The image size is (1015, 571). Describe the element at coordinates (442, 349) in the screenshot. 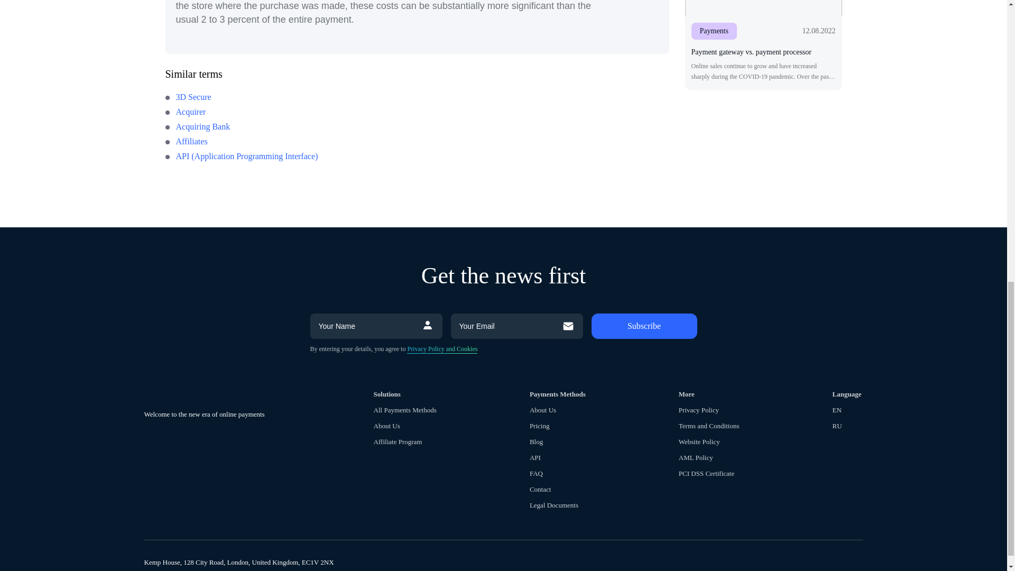

I see `Privacy Policy and Cookies` at that location.